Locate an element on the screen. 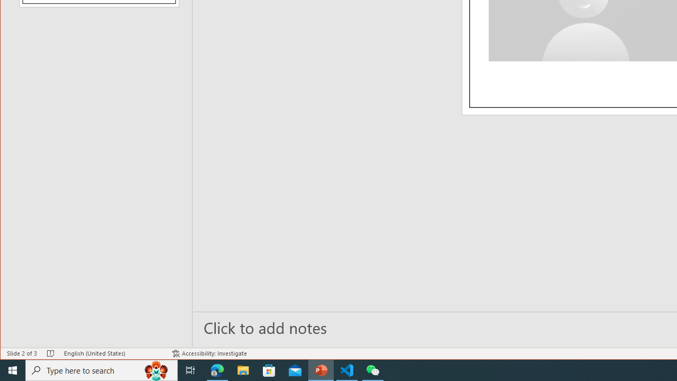 Image resolution: width=677 pixels, height=381 pixels. Task View is located at coordinates (190, 370).